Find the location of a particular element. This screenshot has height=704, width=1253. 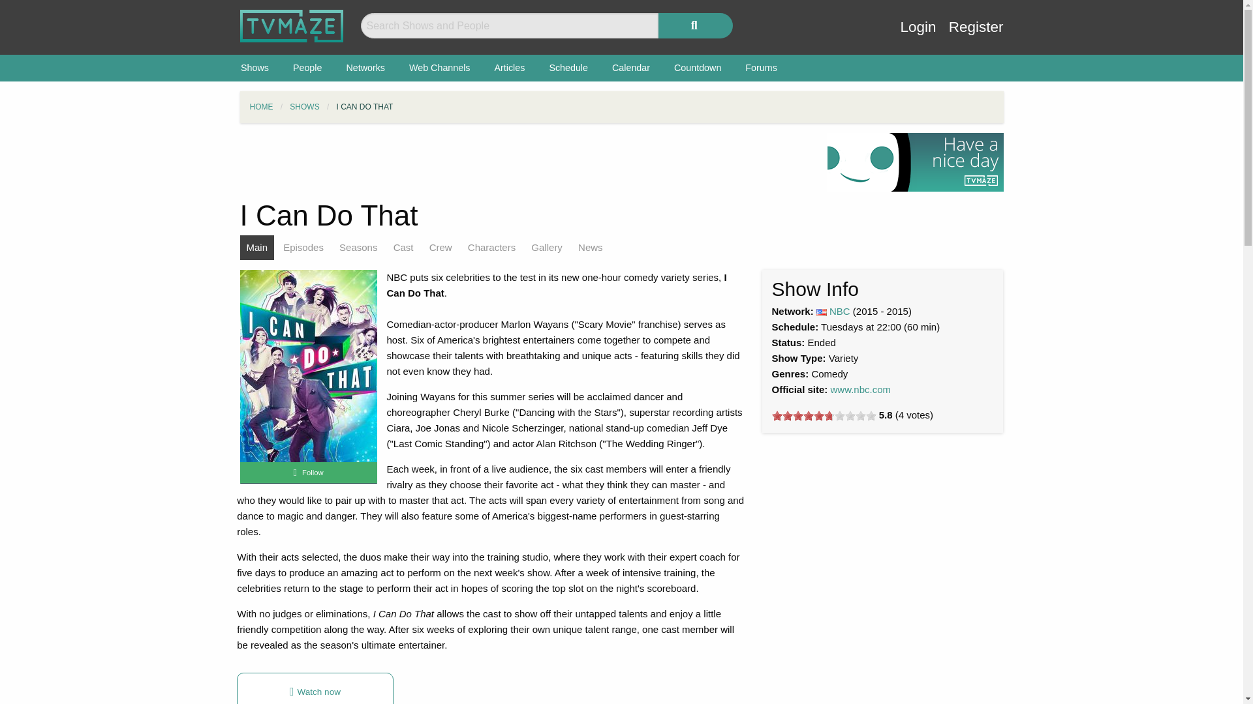

Networks is located at coordinates (365, 68).